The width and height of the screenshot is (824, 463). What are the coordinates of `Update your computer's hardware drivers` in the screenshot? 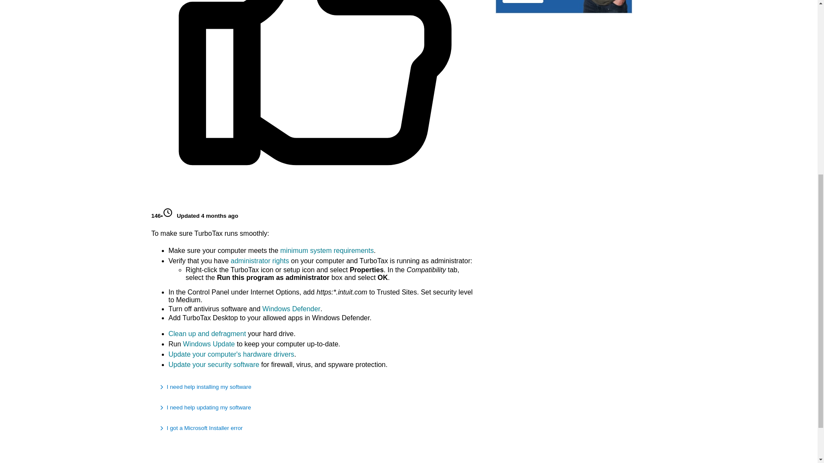 It's located at (231, 354).